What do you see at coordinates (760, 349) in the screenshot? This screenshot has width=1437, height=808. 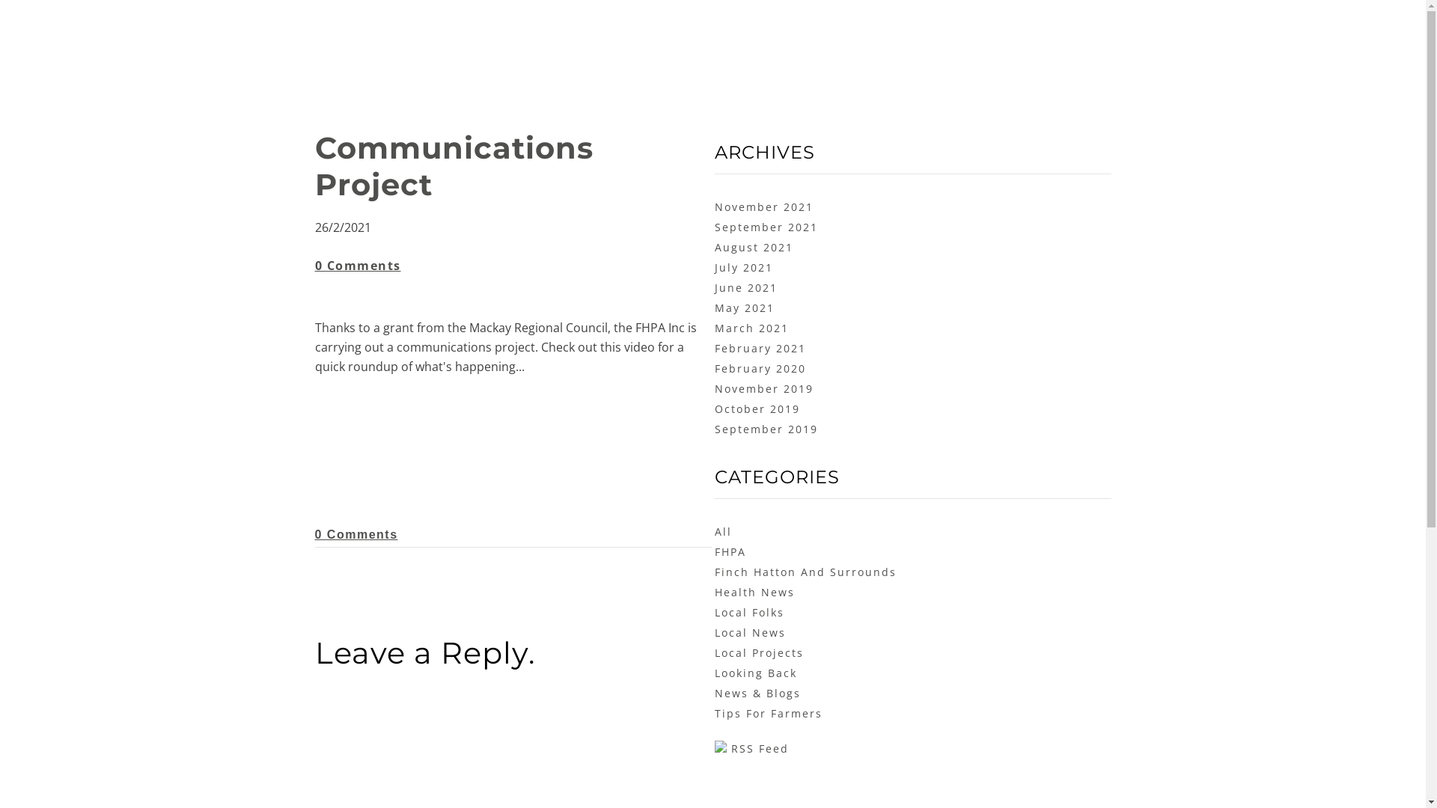 I see `February 2021` at bounding box center [760, 349].